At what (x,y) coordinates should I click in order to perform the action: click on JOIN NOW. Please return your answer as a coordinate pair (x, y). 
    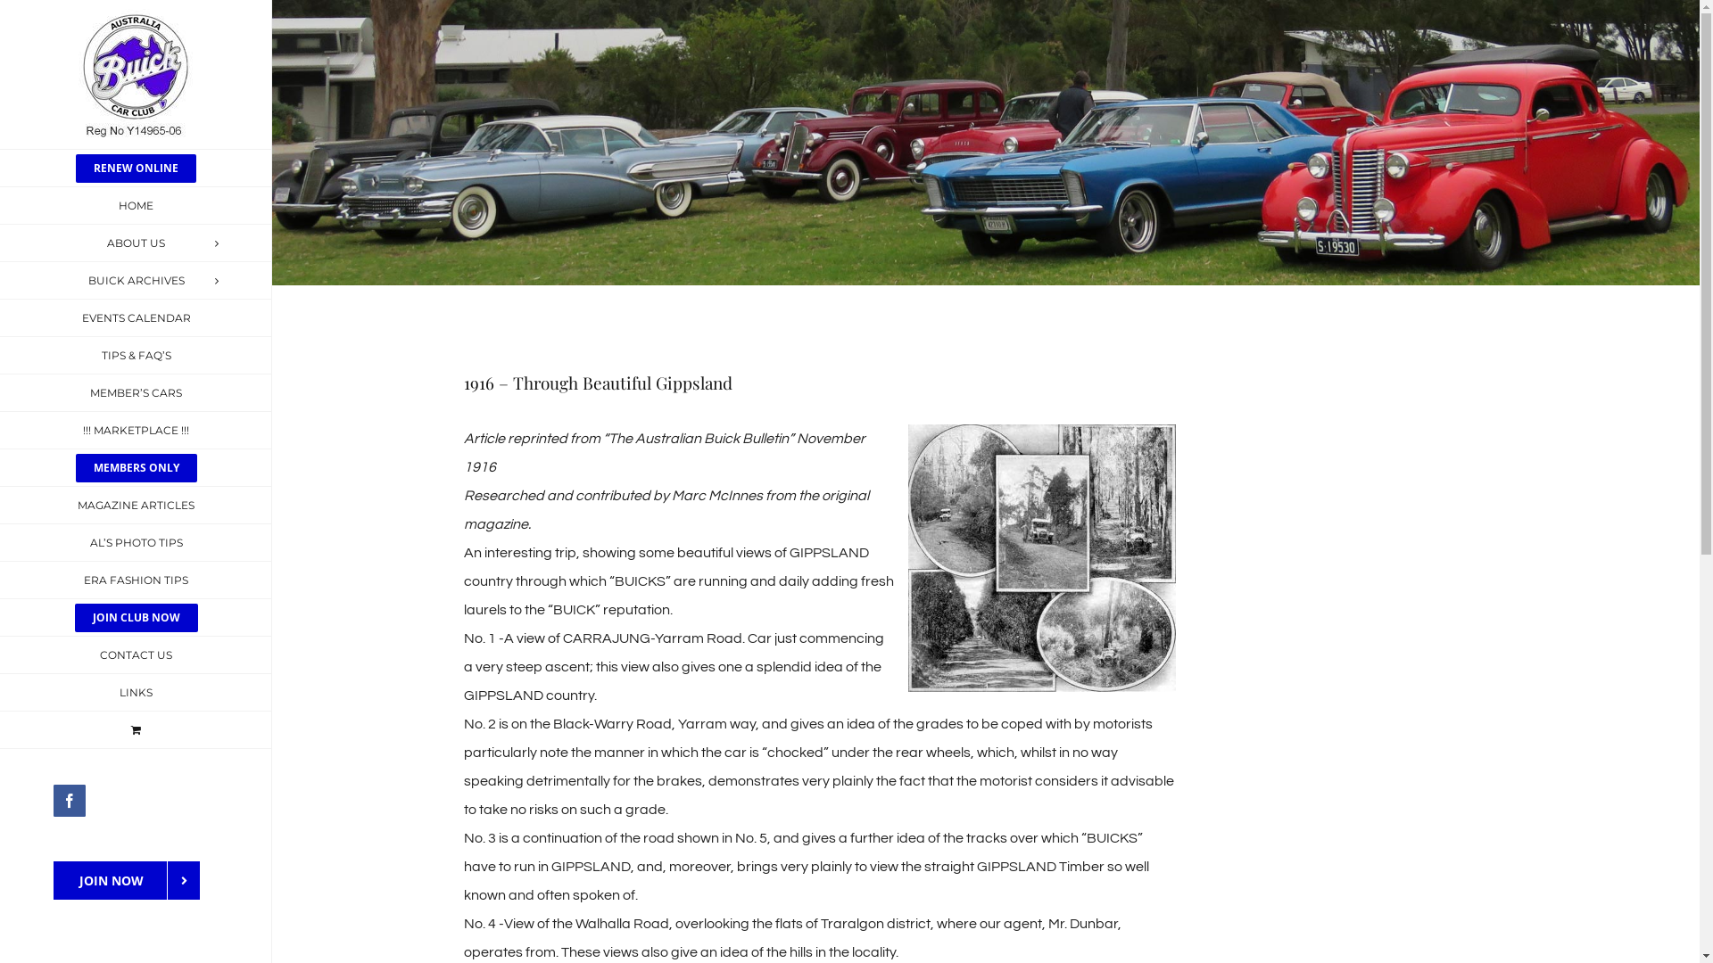
    Looking at the image, I should click on (127, 881).